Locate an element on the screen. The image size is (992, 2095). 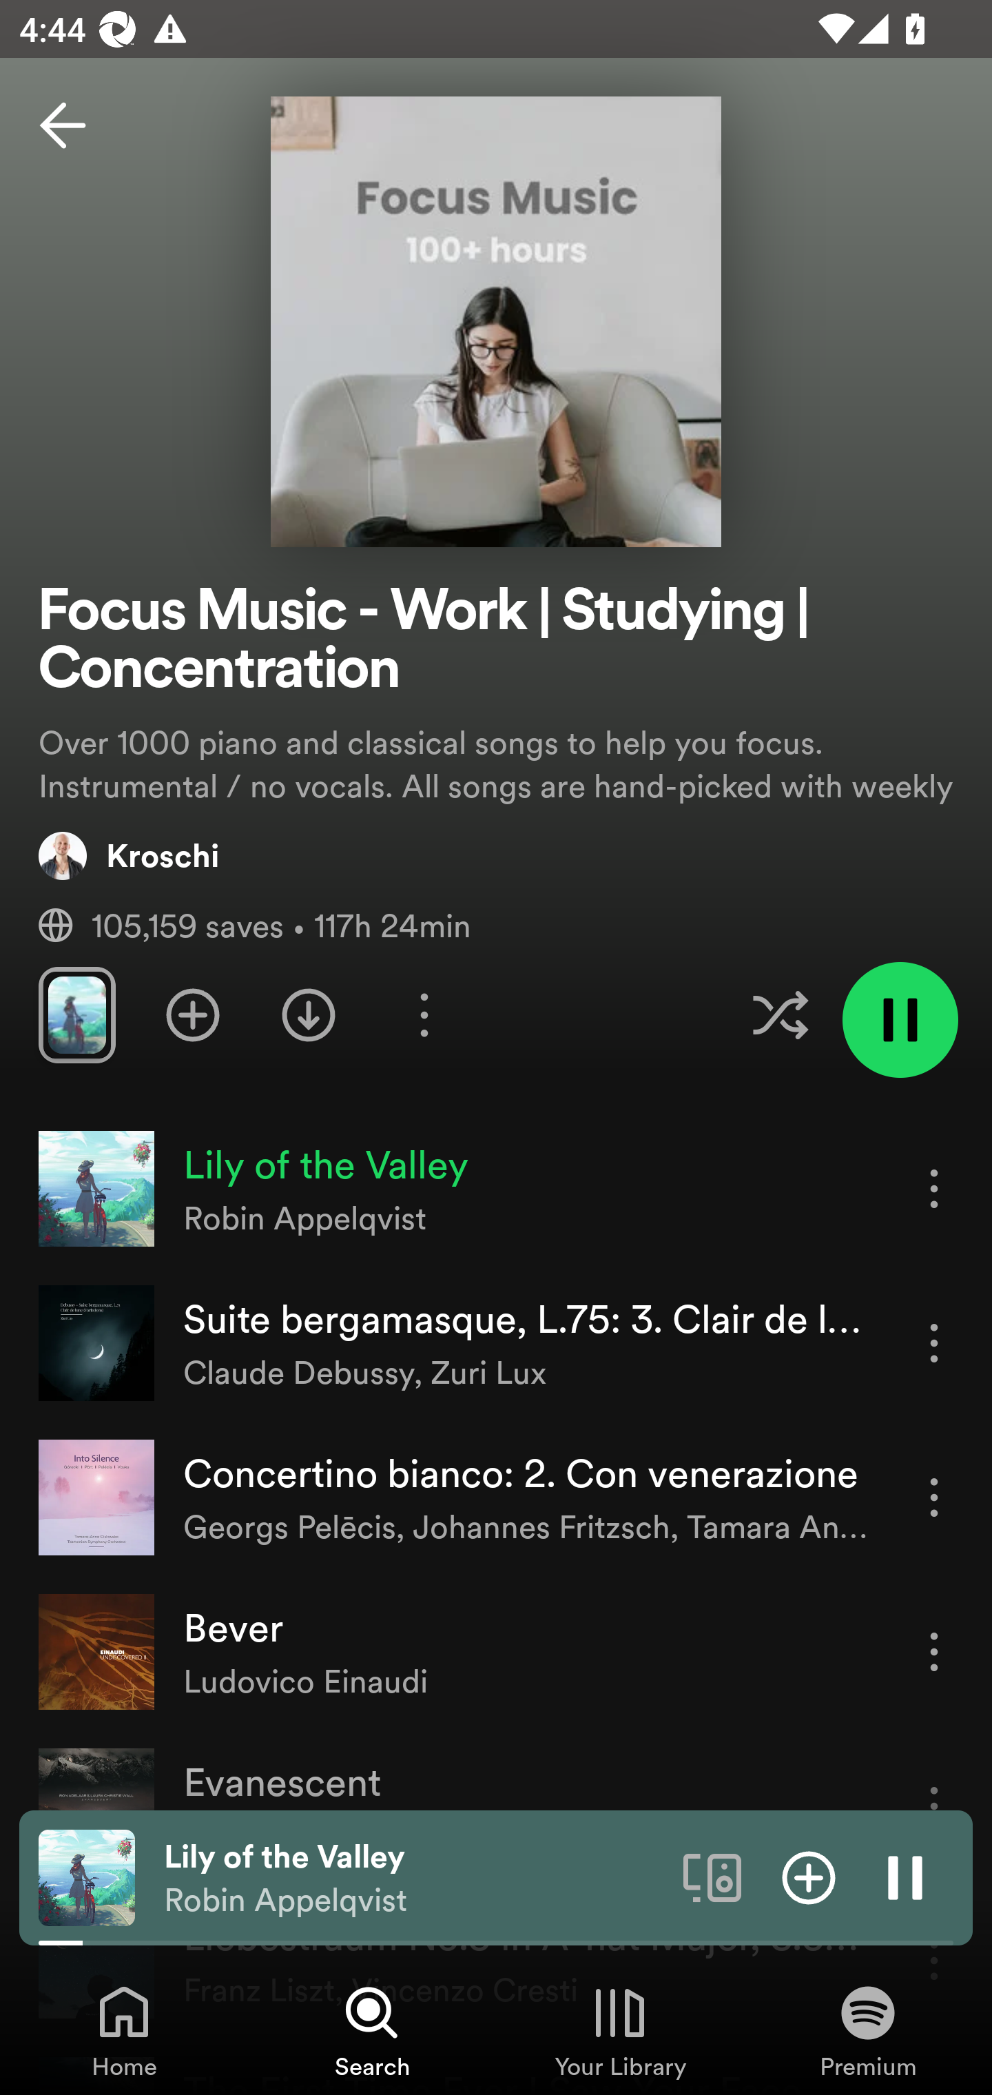
Pause is located at coordinates (905, 1877).